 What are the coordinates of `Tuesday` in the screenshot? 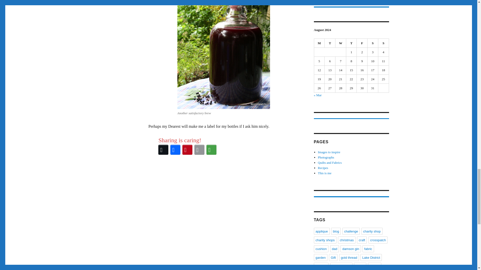 It's located at (330, 43).